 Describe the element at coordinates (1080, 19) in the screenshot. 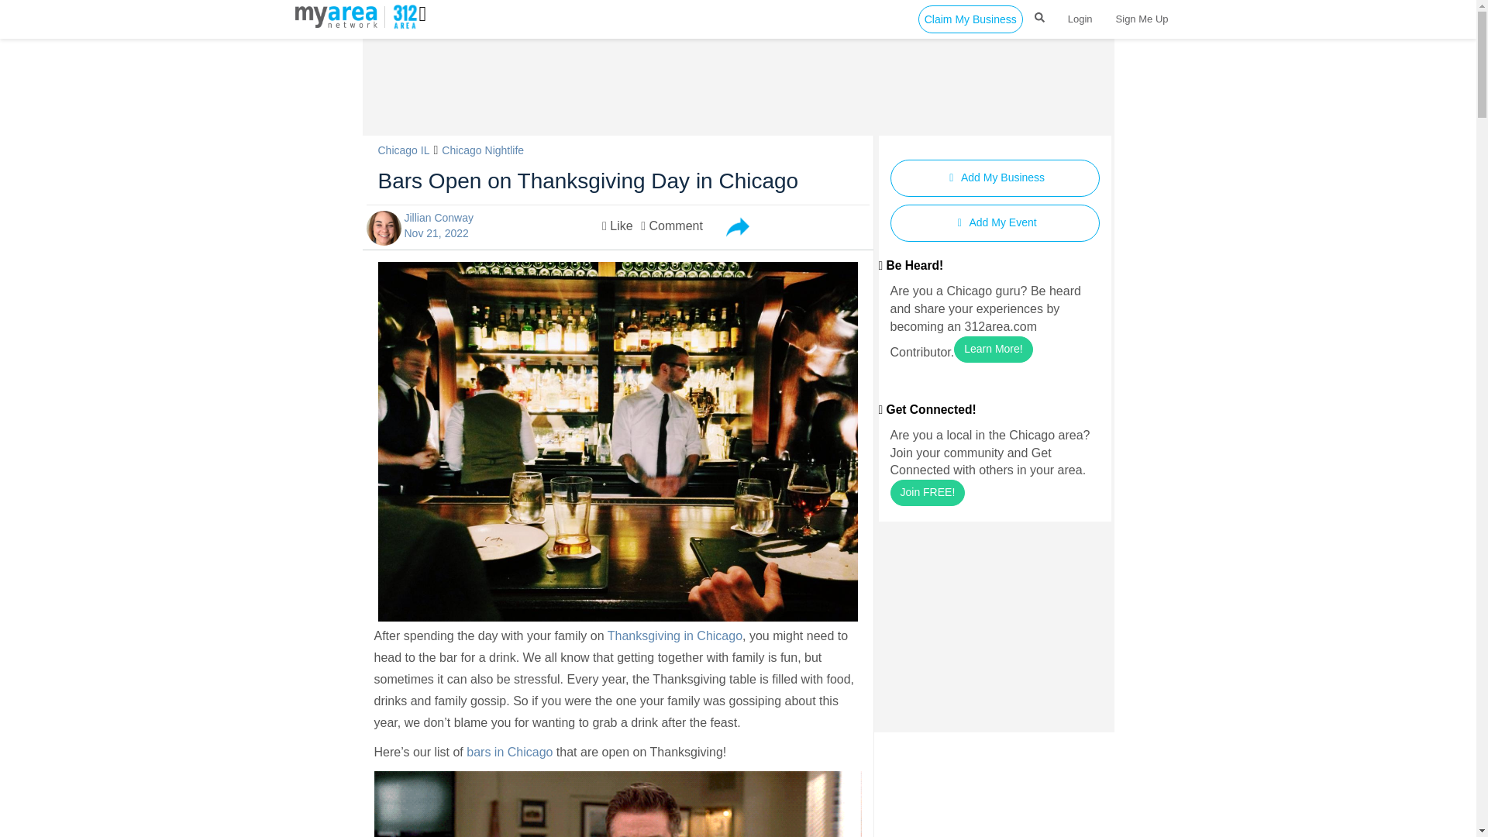

I see `Login` at that location.